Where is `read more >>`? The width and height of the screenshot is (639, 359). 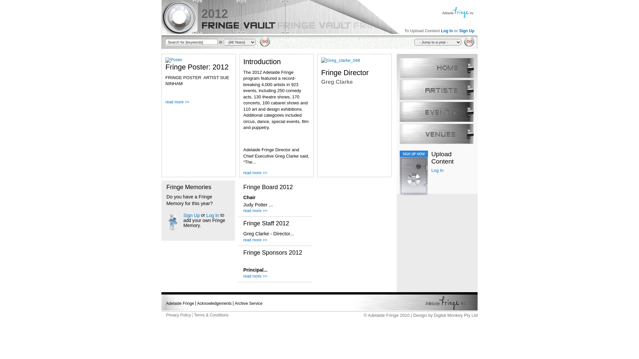
read more >> is located at coordinates (255, 276).